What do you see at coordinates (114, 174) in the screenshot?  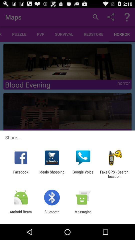 I see `swipe until the fake gps search app` at bounding box center [114, 174].